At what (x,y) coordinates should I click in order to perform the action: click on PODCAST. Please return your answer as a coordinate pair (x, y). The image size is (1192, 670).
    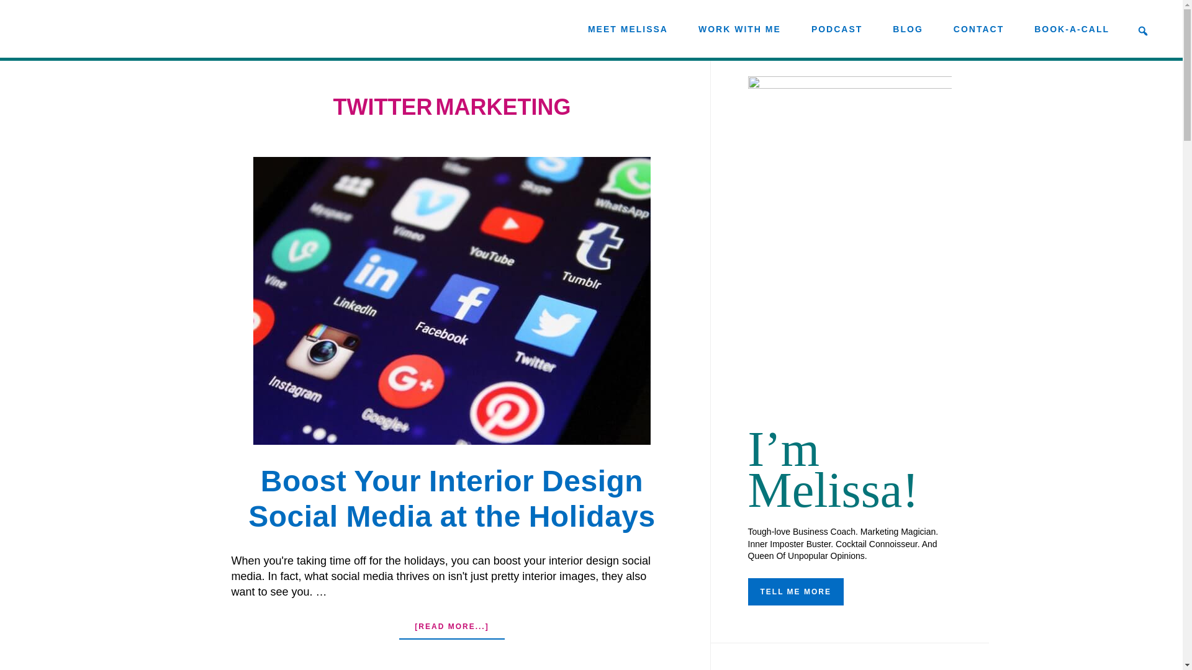
    Looking at the image, I should click on (837, 29).